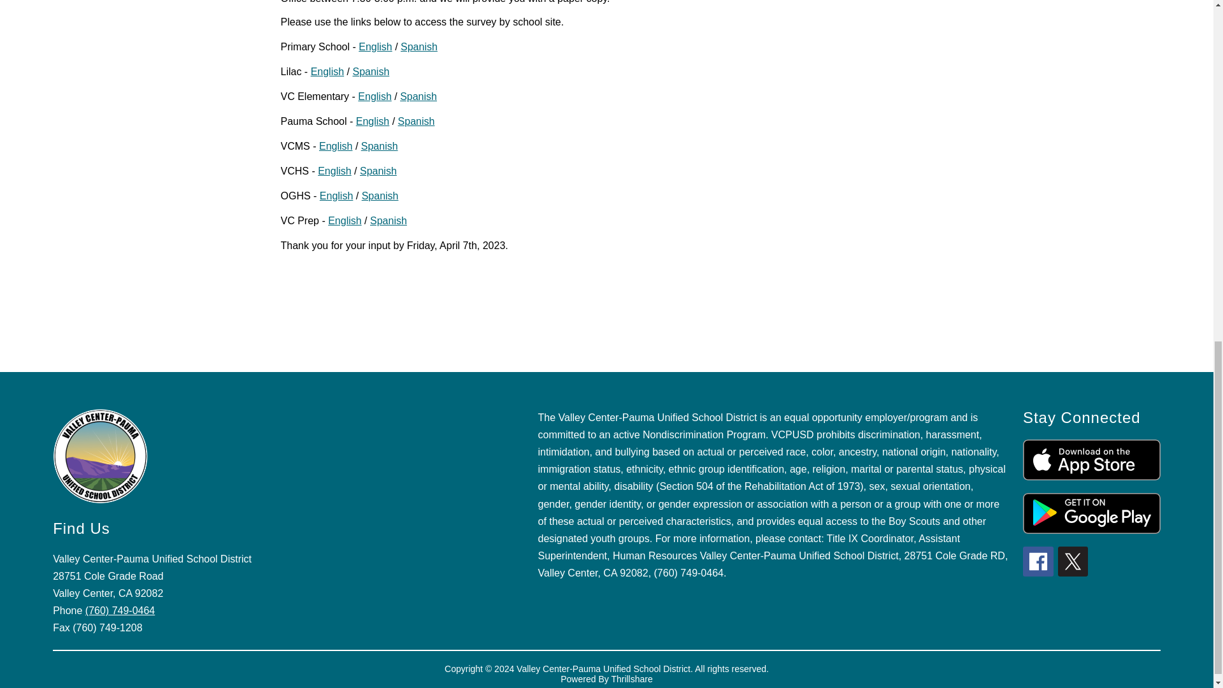 The width and height of the screenshot is (1223, 688). What do you see at coordinates (418, 96) in the screenshot?
I see `Spanish` at bounding box center [418, 96].